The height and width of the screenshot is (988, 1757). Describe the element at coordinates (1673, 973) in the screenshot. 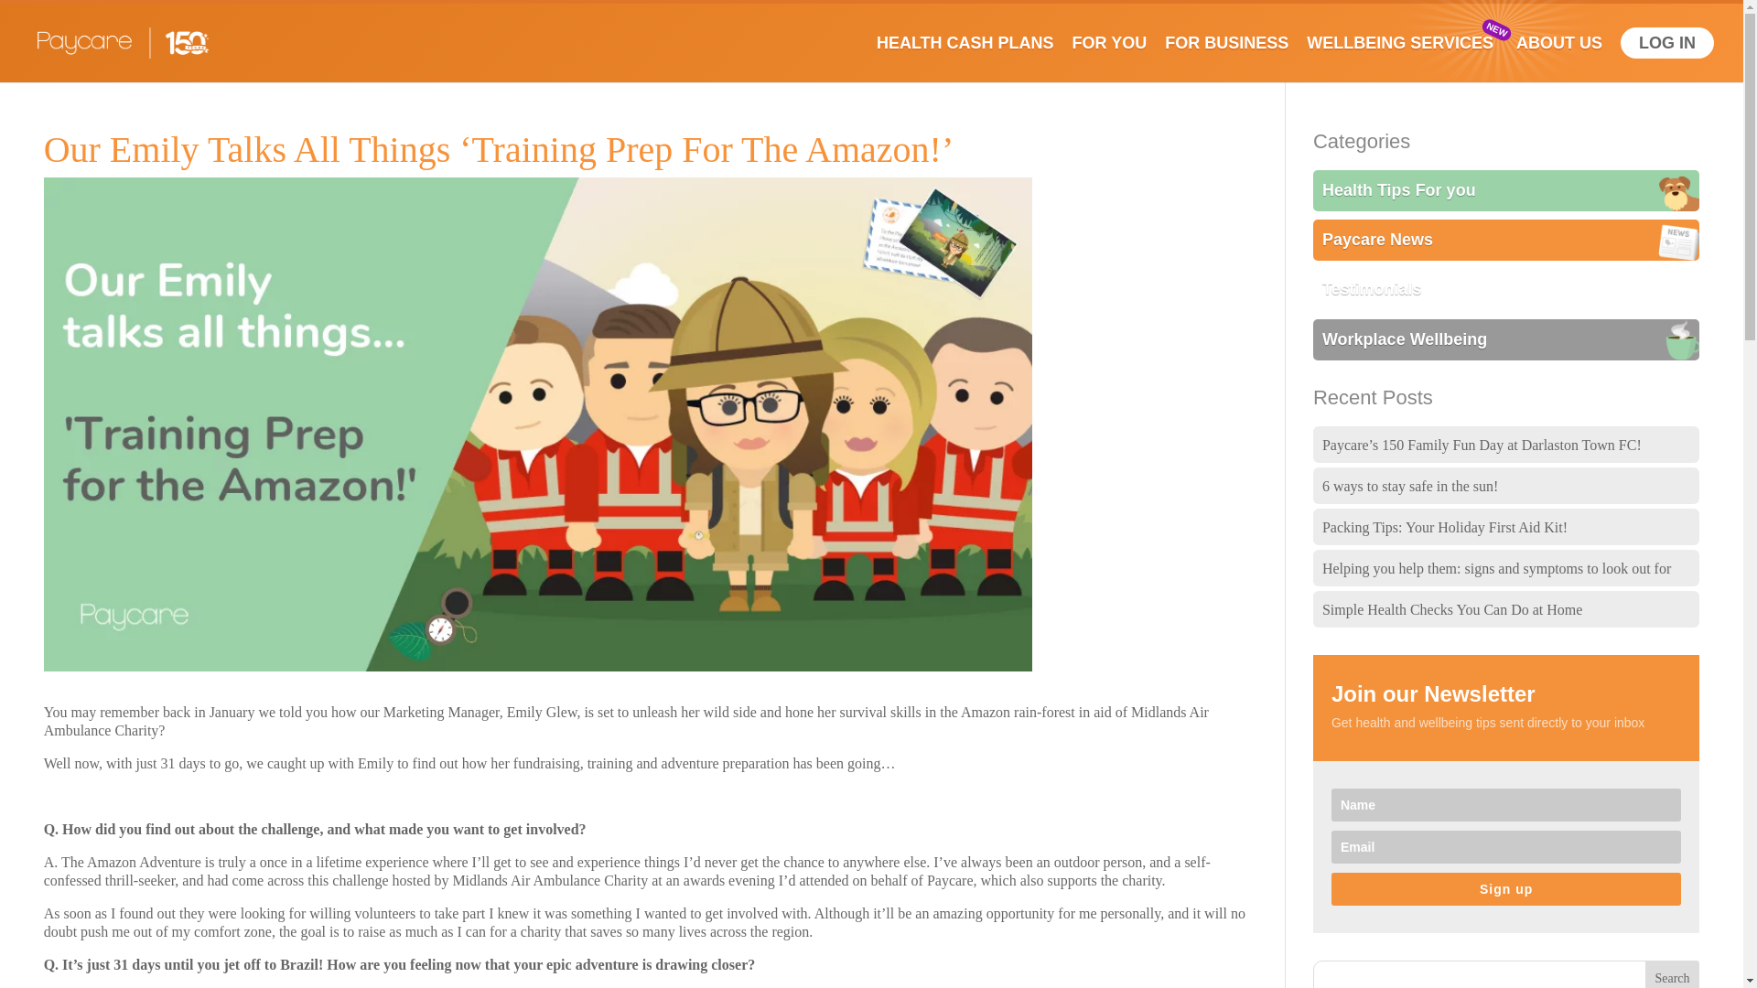

I see `Search` at that location.